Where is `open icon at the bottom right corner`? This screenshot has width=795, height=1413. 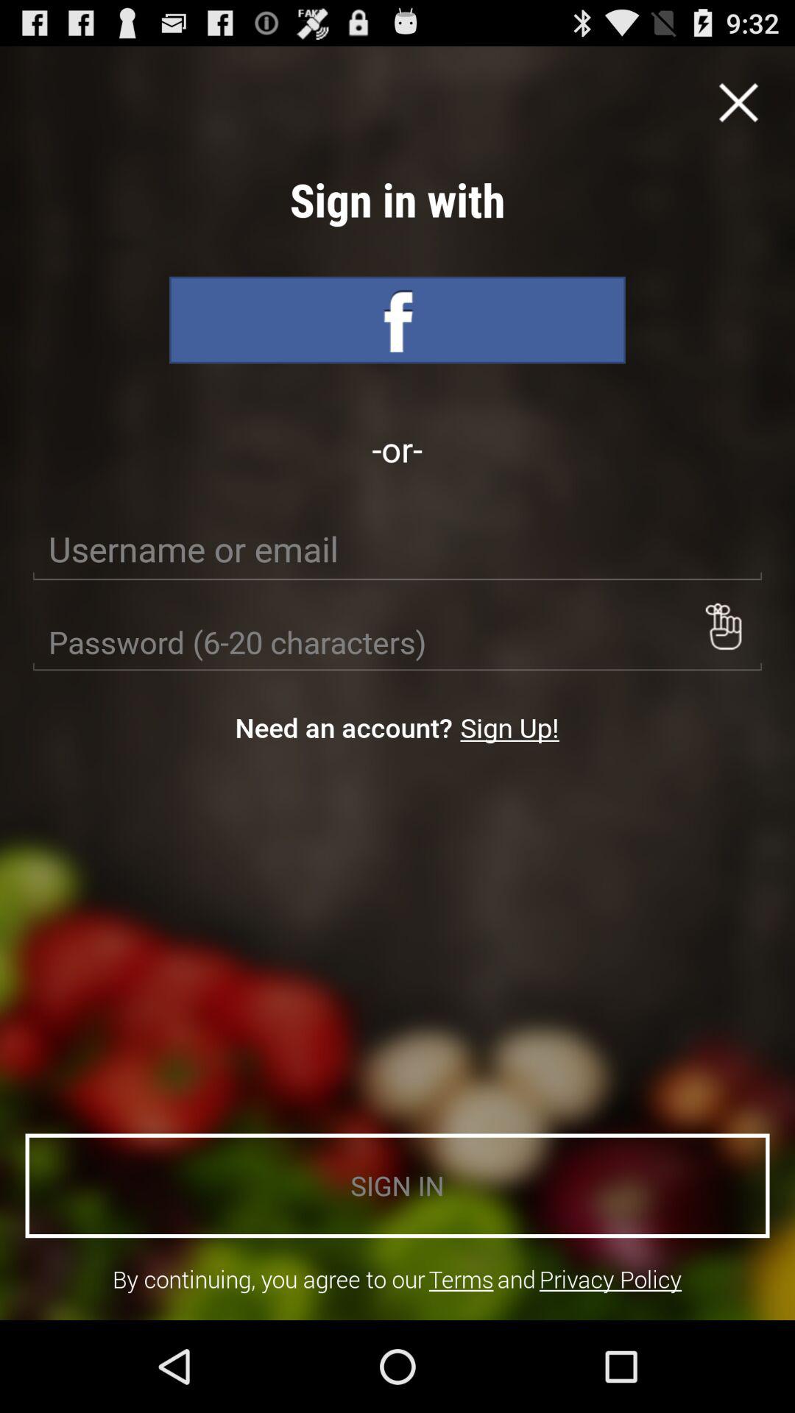 open icon at the bottom right corner is located at coordinates (610, 1279).